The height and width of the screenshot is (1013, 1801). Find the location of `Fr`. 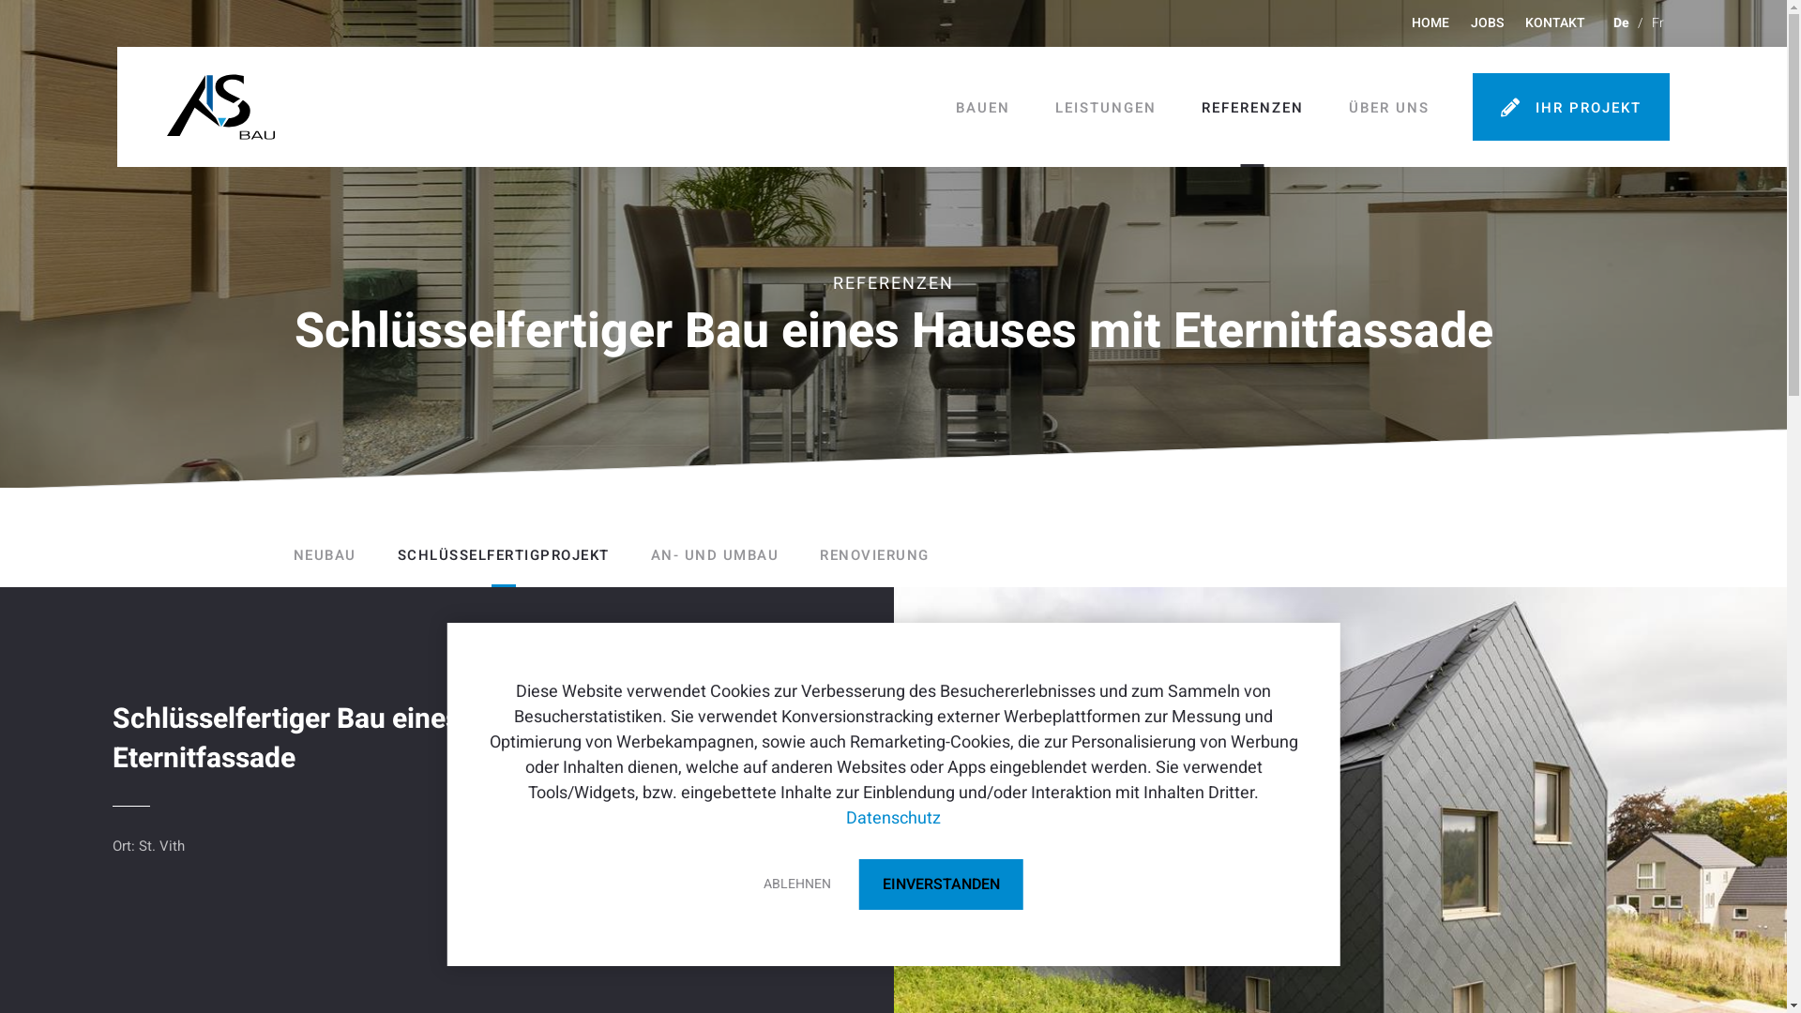

Fr is located at coordinates (1658, 23).